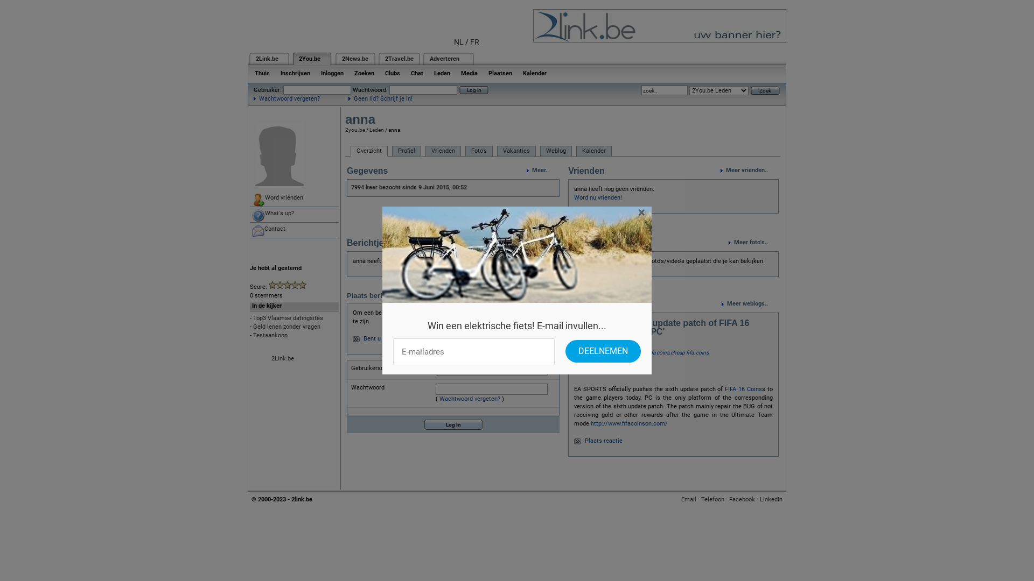 The height and width of the screenshot is (581, 1034). What do you see at coordinates (407, 151) in the screenshot?
I see `Profiel` at bounding box center [407, 151].